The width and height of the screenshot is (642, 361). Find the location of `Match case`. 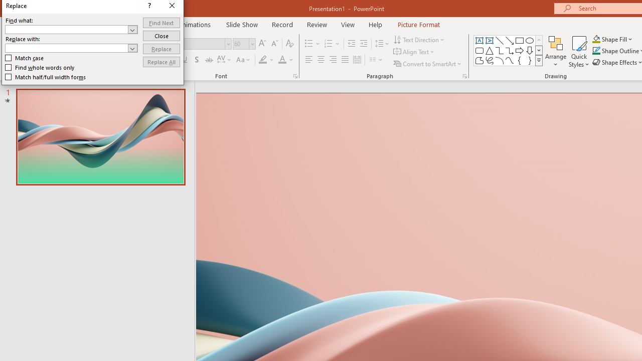

Match case is located at coordinates (205, 185).